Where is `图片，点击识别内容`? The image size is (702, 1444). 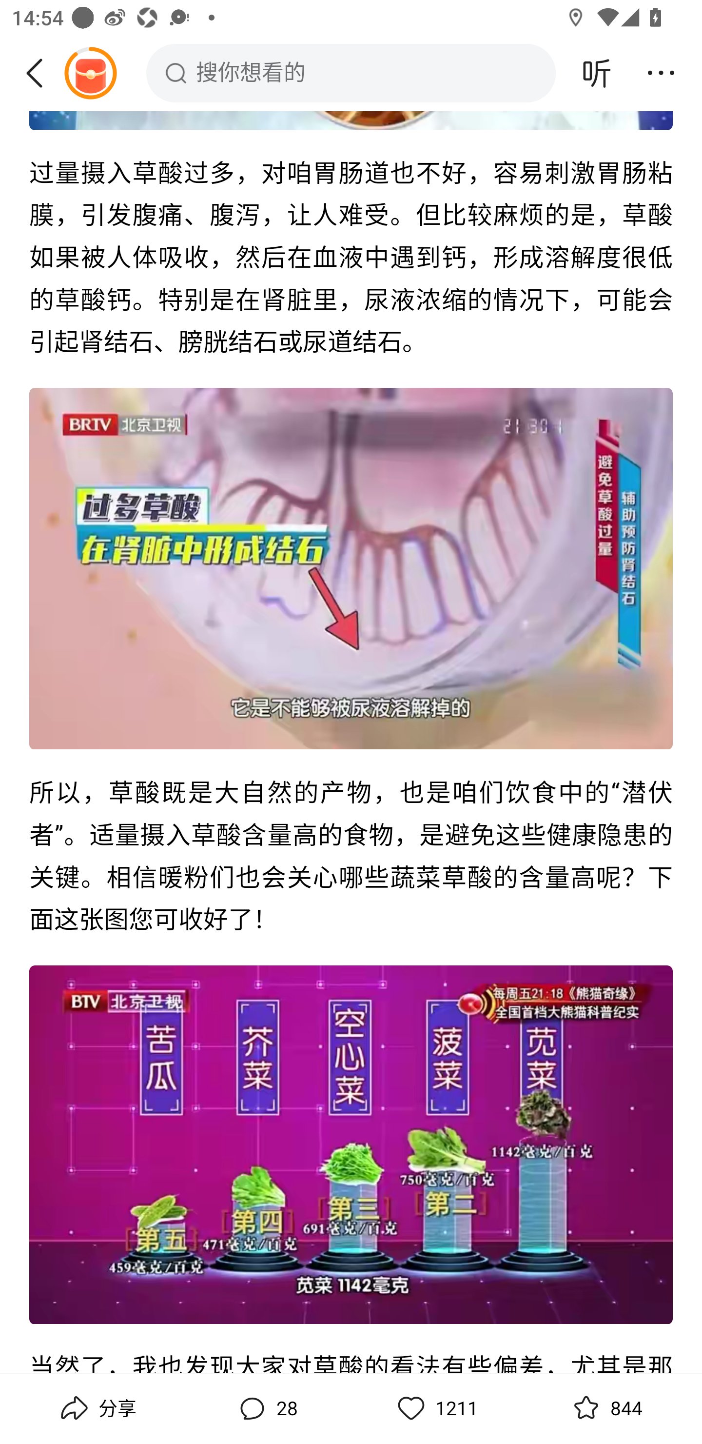
图片，点击识别内容 is located at coordinates (351, 570).